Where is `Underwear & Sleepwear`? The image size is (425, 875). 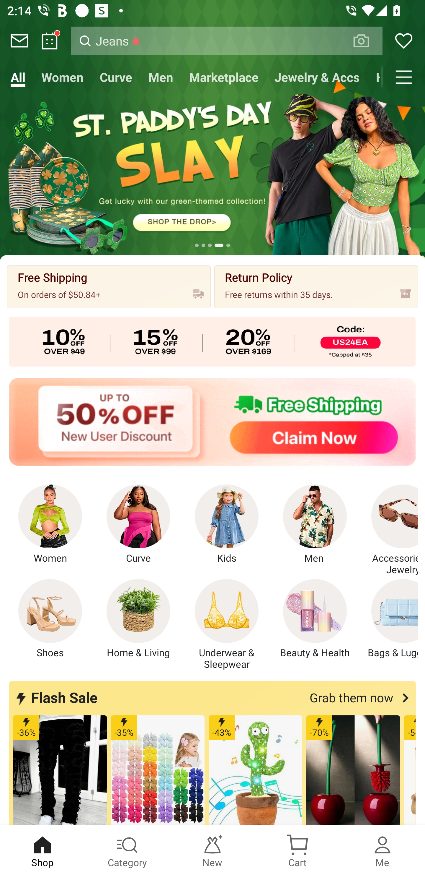
Underwear & Sleepwear is located at coordinates (227, 625).